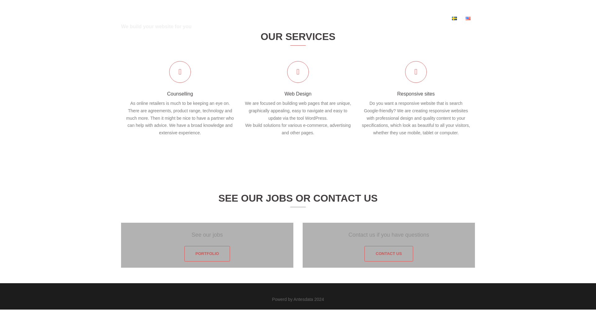  Describe the element at coordinates (389, 254) in the screenshot. I see `CONTACT US` at that location.